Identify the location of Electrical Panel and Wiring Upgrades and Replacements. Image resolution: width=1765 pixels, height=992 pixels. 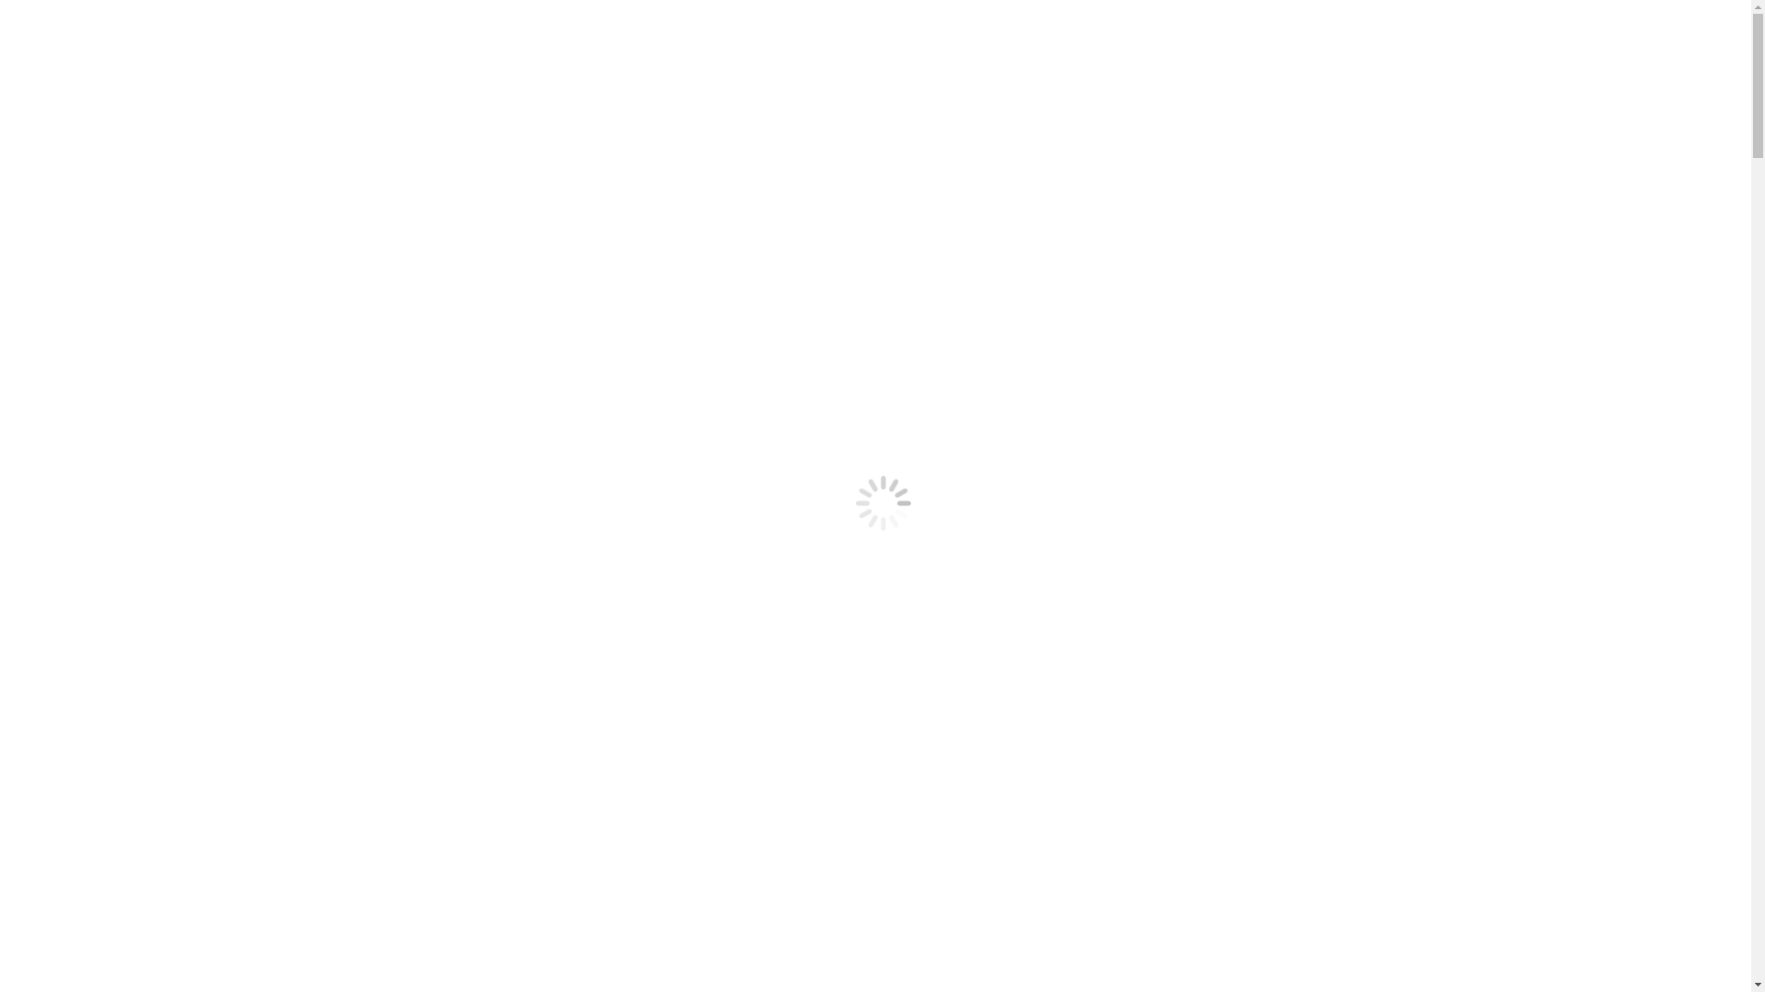
(247, 274).